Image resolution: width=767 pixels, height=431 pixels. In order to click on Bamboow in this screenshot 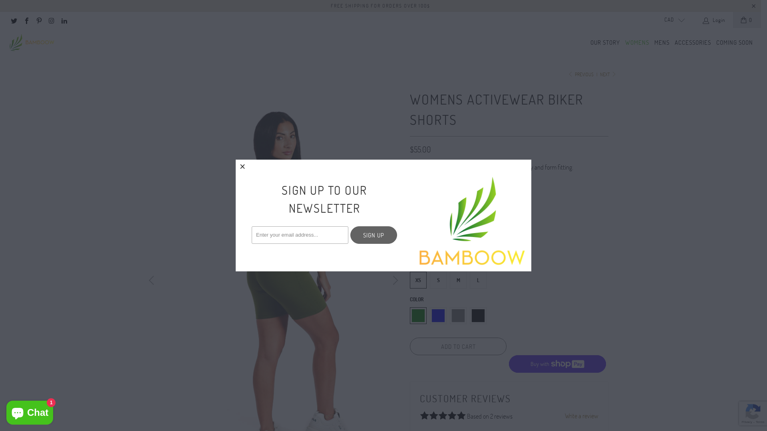, I will do `click(32, 43)`.